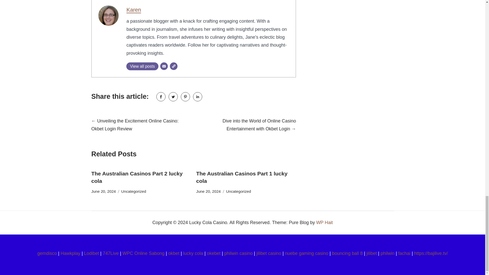 This screenshot has height=275, width=489. I want to click on Uncategorized, so click(134, 191).